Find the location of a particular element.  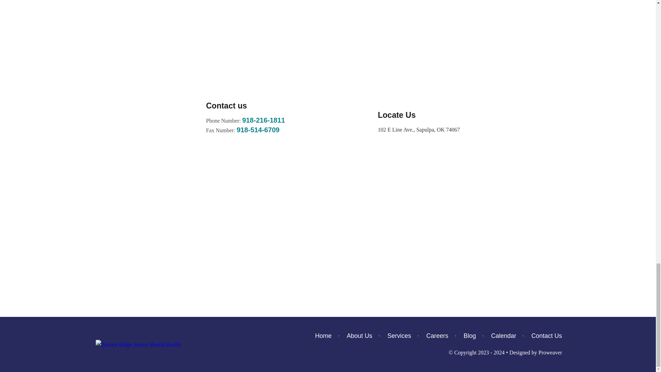

Contact Us is located at coordinates (543, 336).